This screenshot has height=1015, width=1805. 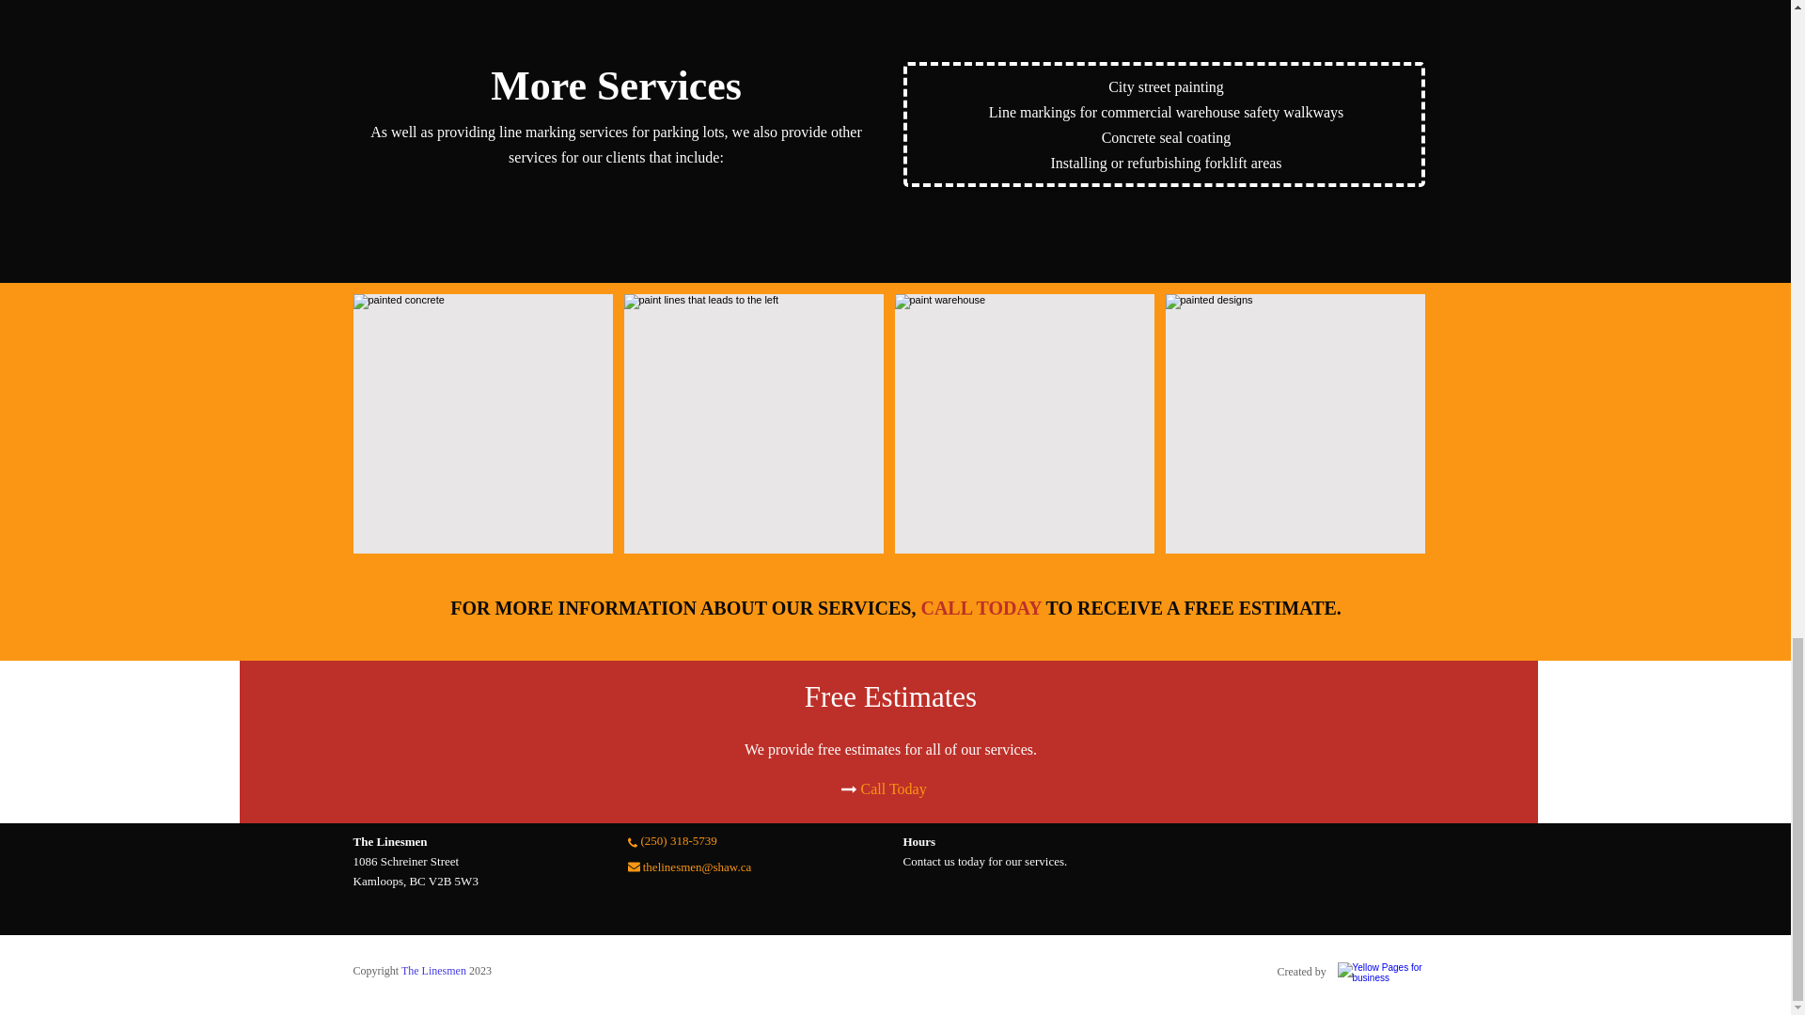 What do you see at coordinates (981, 611) in the screenshot?
I see `CALL TODAY` at bounding box center [981, 611].